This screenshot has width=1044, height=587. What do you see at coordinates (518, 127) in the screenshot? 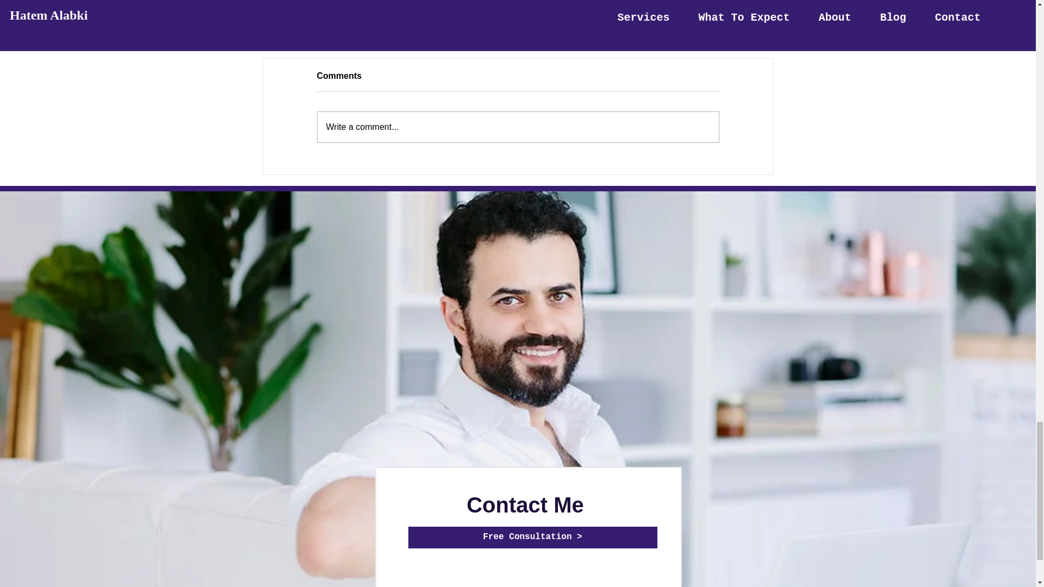
I see `Write a comment...` at bounding box center [518, 127].